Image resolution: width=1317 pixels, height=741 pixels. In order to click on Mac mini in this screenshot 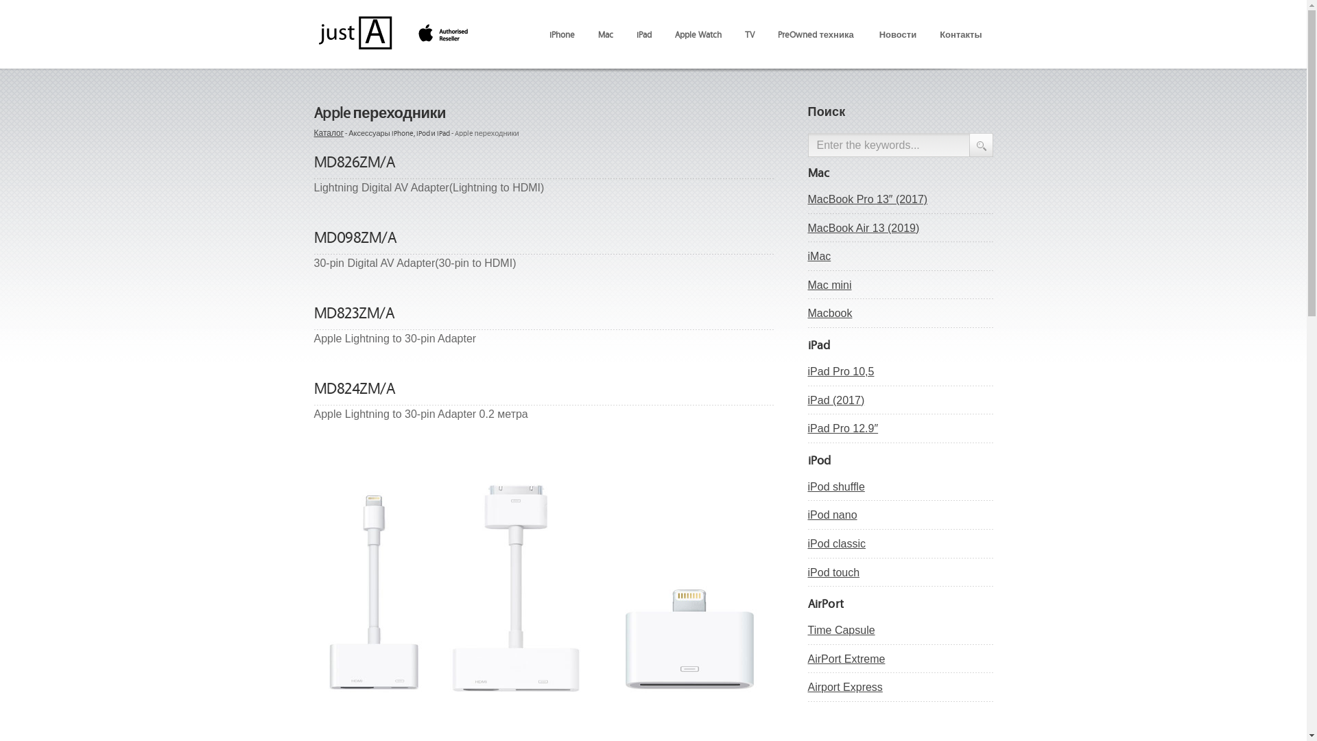, I will do `click(901, 285)`.